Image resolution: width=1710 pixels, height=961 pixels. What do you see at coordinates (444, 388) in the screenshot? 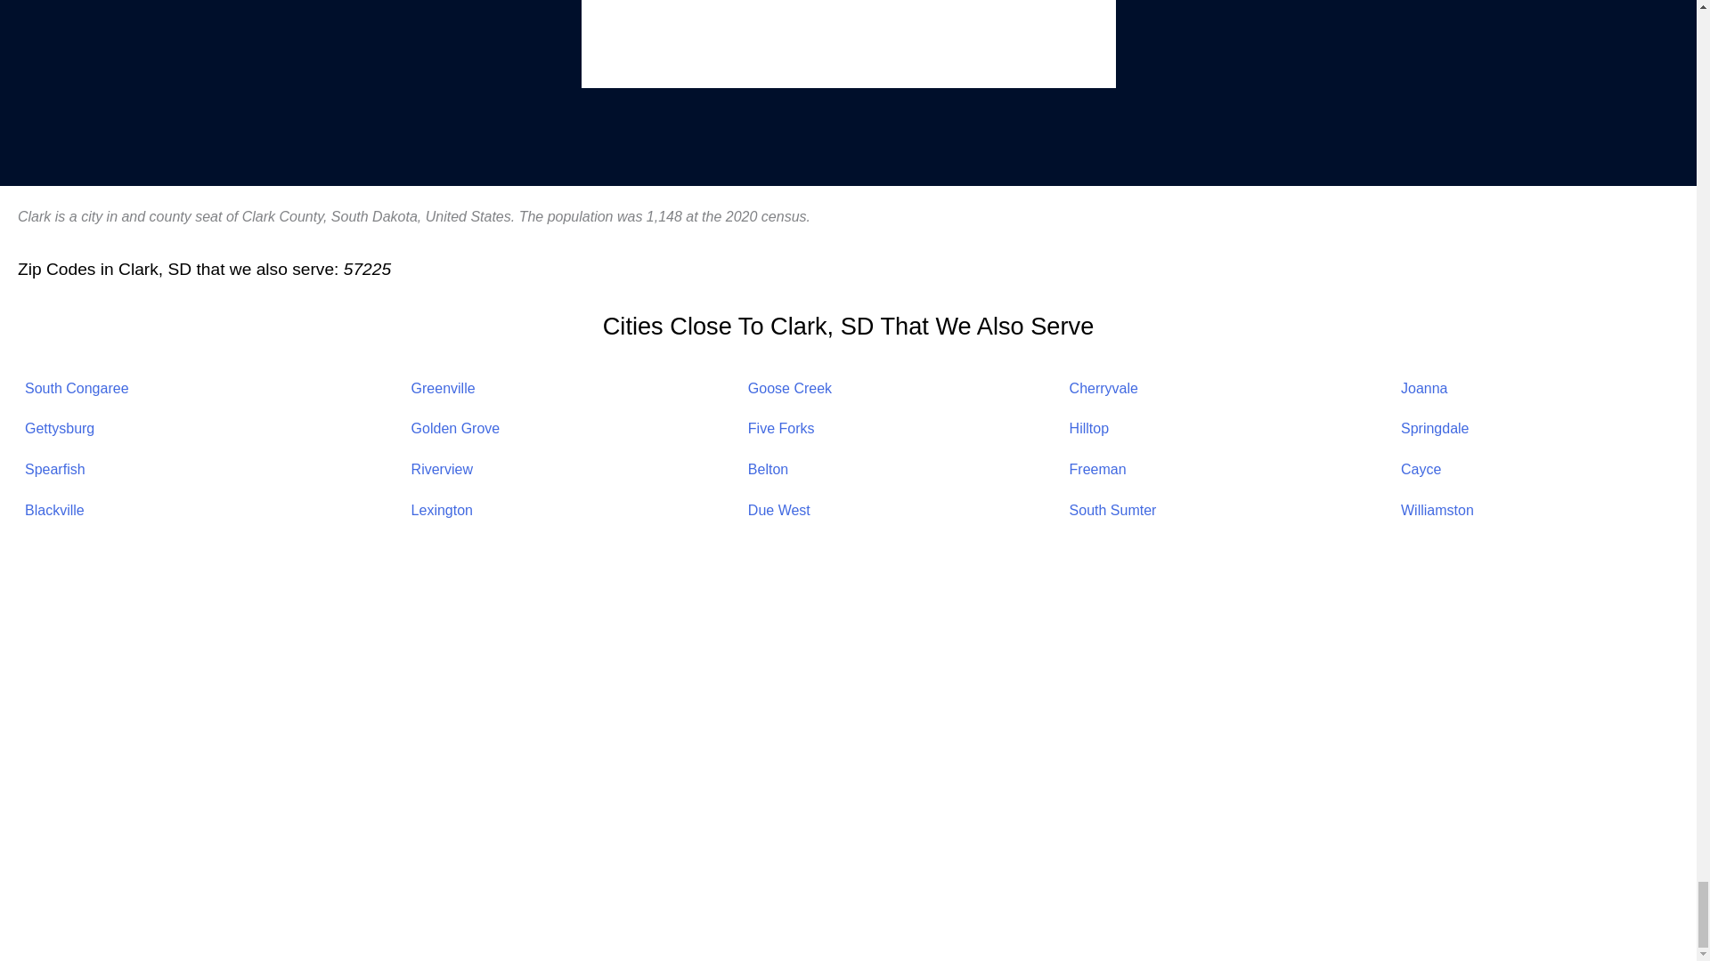
I see `Greenville` at bounding box center [444, 388].